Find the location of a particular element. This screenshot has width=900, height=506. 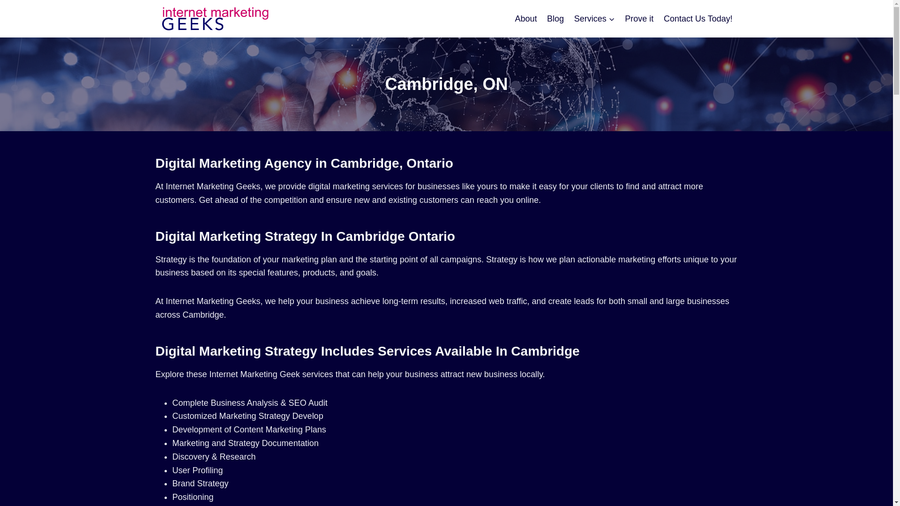

Contact Us Today! is located at coordinates (697, 19).